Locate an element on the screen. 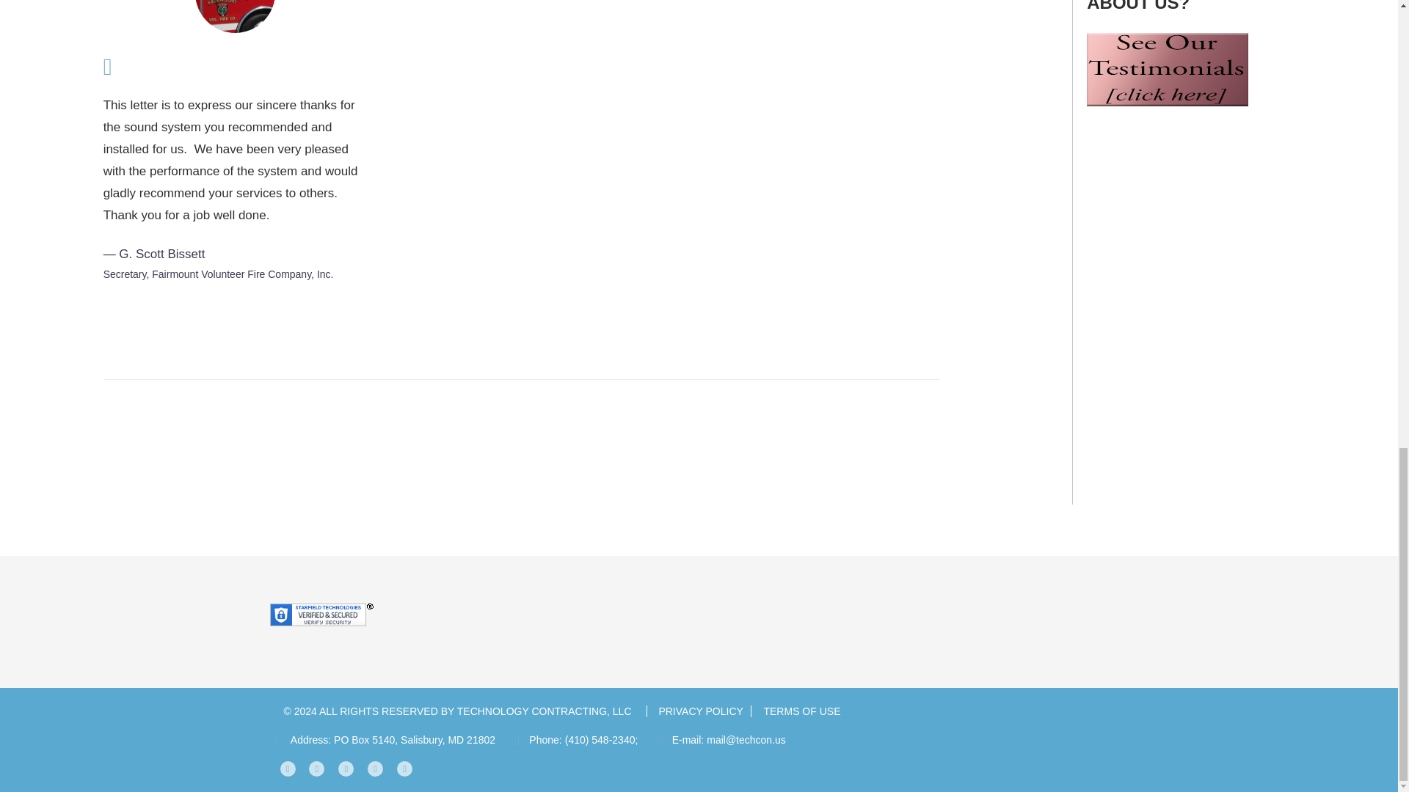 This screenshot has height=792, width=1409. YOUTUBE is located at coordinates (345, 769).